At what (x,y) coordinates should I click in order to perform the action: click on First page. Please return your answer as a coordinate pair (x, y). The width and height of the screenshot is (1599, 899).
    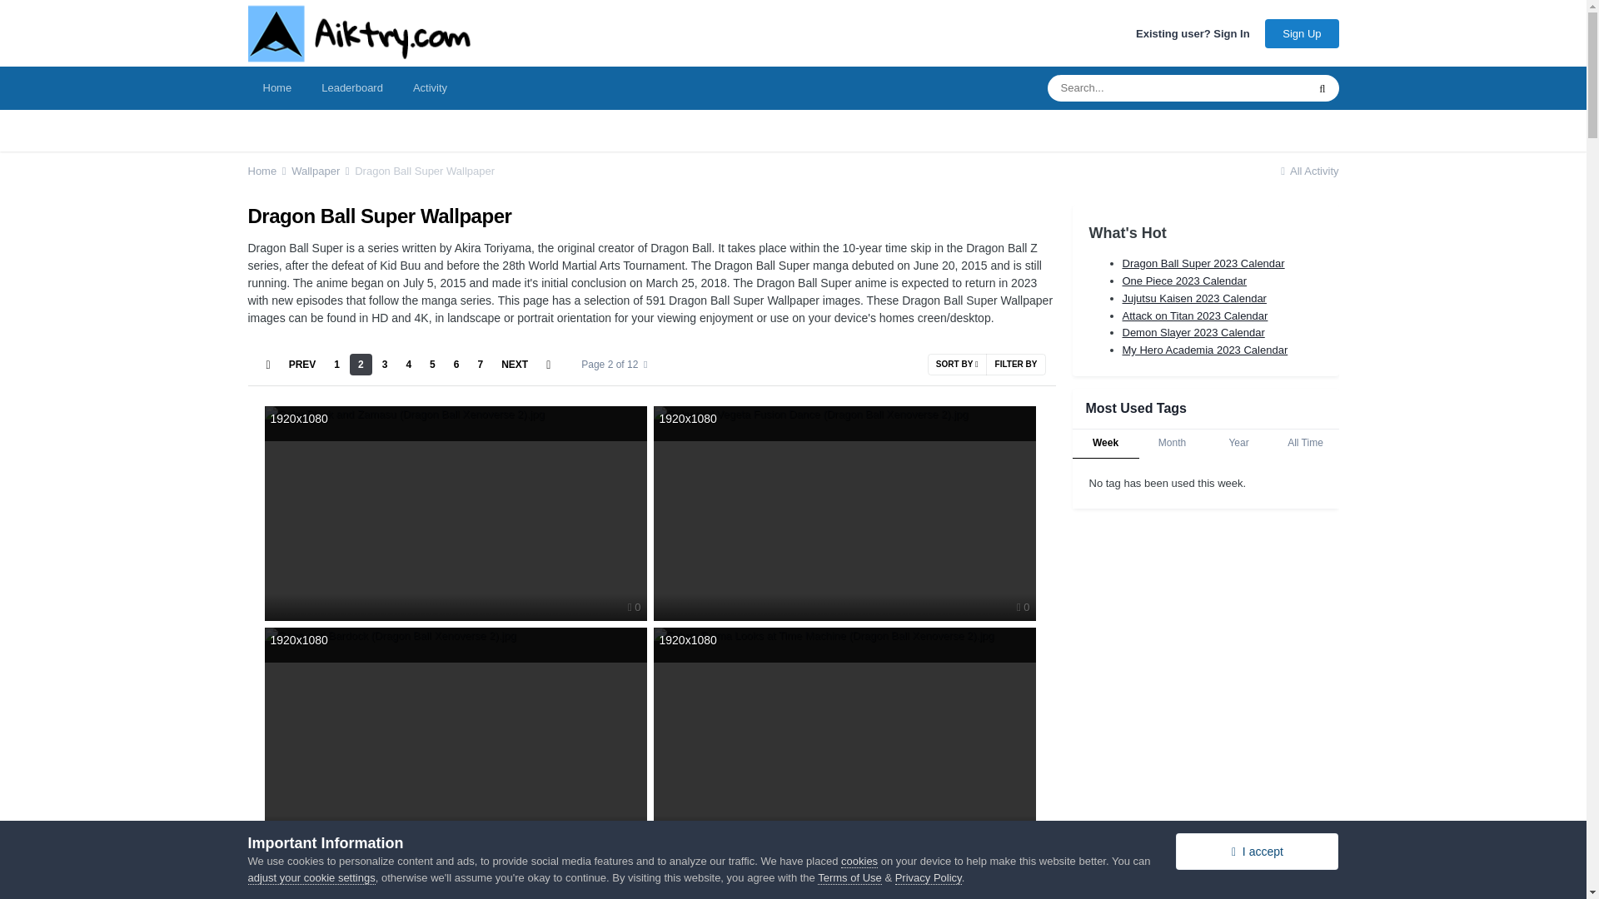
    Looking at the image, I should click on (268, 365).